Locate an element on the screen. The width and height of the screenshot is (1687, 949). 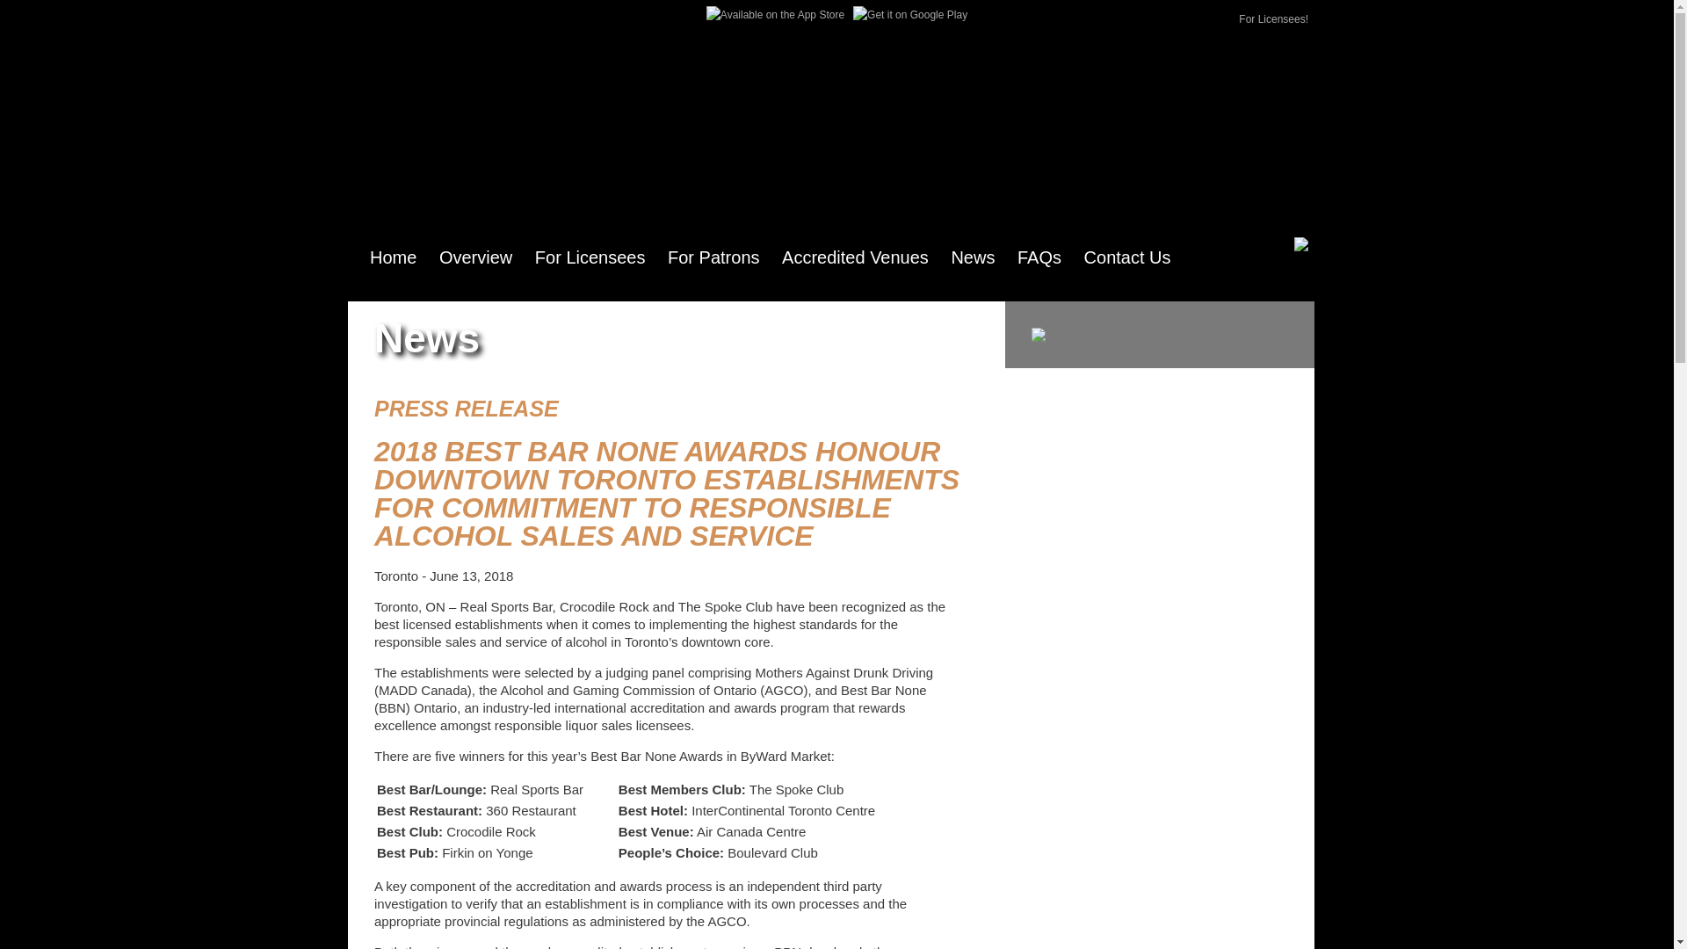
For Licensees! is located at coordinates (1274, 19).